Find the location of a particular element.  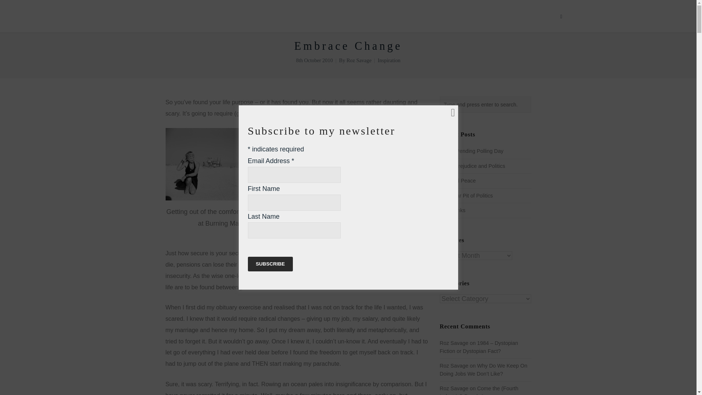

Politics is located at coordinates (351, 16).